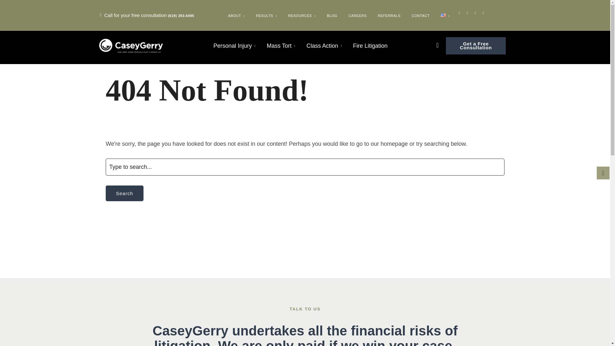 The width and height of the screenshot is (615, 346). What do you see at coordinates (357, 16) in the screenshot?
I see `CAREERS` at bounding box center [357, 16].